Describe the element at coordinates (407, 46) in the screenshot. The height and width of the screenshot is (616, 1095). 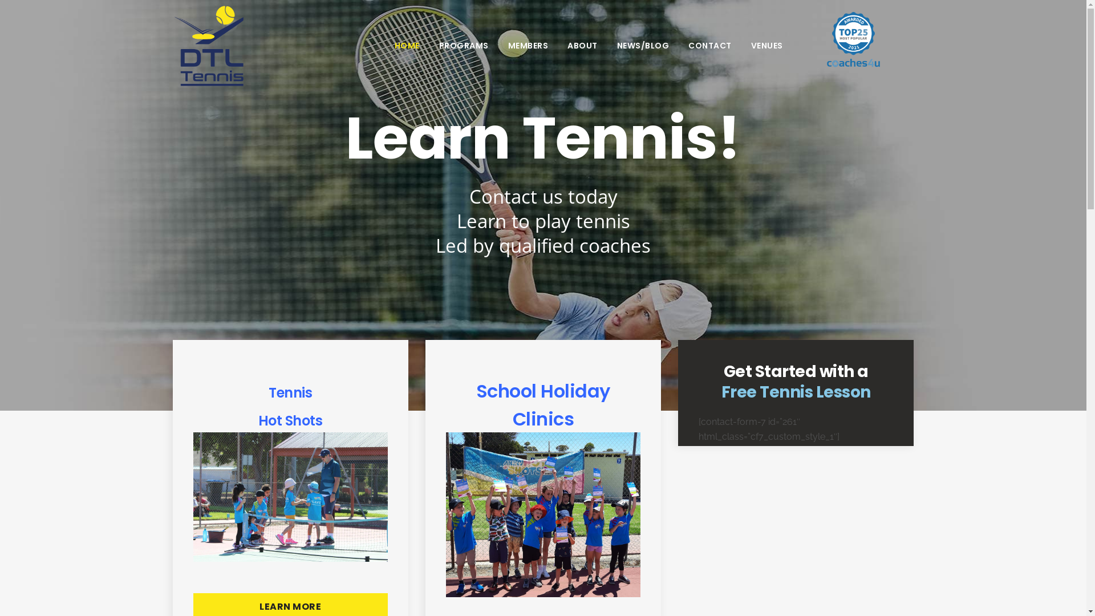
I see `HOME` at that location.